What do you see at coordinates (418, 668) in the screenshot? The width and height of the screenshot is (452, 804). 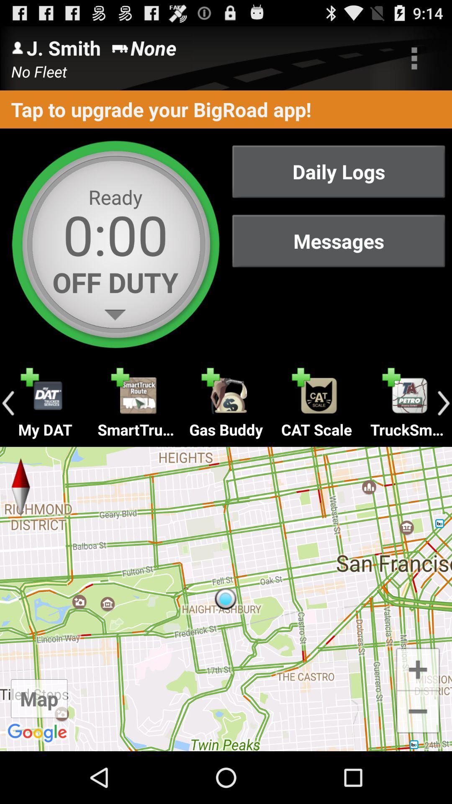 I see `increase zoom` at bounding box center [418, 668].